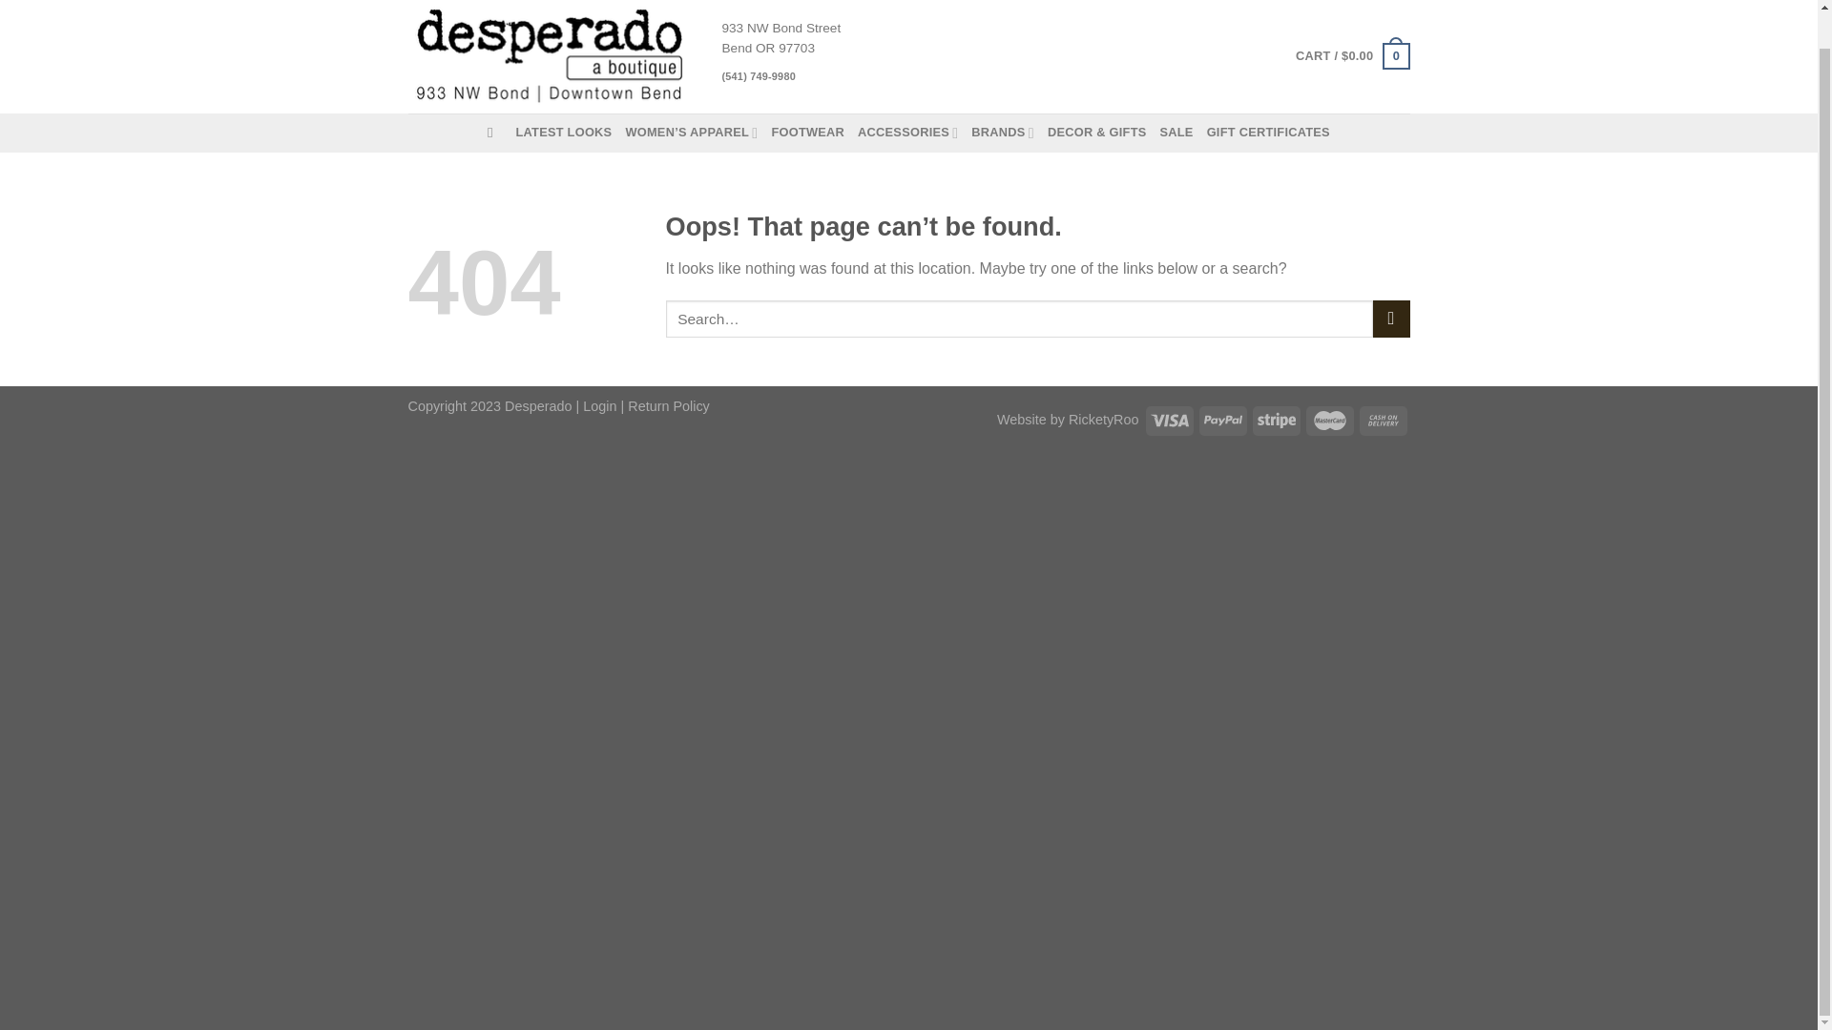 This screenshot has height=1030, width=1832. What do you see at coordinates (907, 132) in the screenshot?
I see `ACCESSORIES` at bounding box center [907, 132].